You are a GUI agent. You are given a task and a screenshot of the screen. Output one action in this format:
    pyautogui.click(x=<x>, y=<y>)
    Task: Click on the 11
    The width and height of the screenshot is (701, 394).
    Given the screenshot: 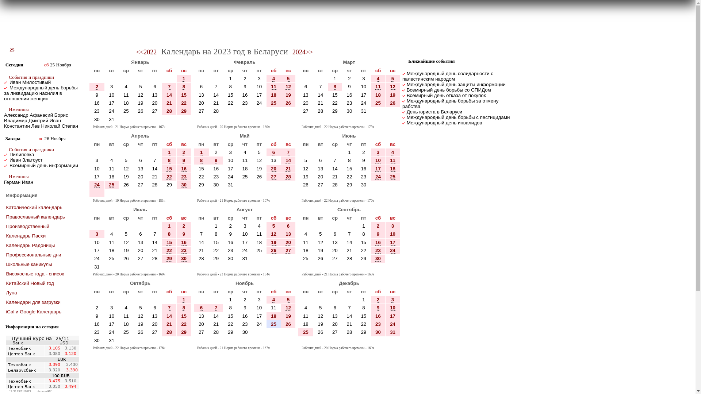 What is the action you would take?
    pyautogui.click(x=274, y=308)
    